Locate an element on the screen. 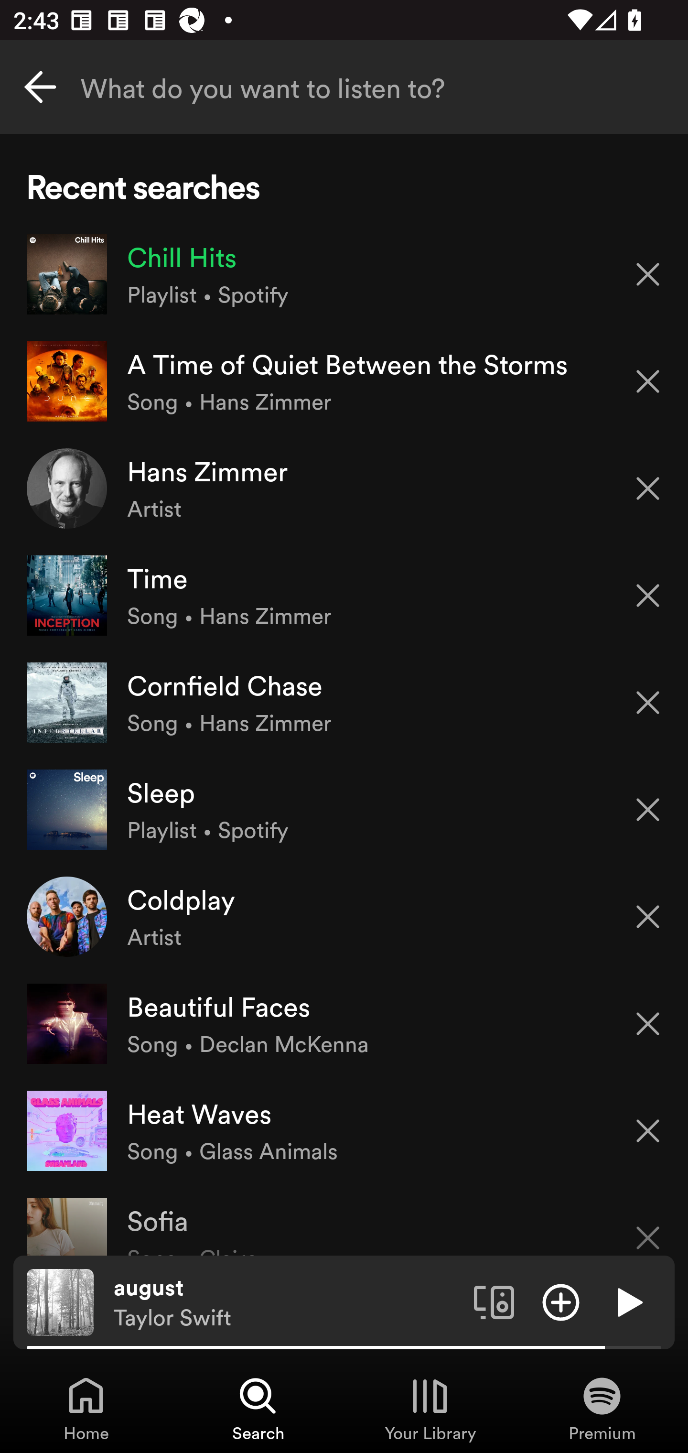 The width and height of the screenshot is (688, 1453). Hans Zimmer Artist Remove is located at coordinates (344, 488).